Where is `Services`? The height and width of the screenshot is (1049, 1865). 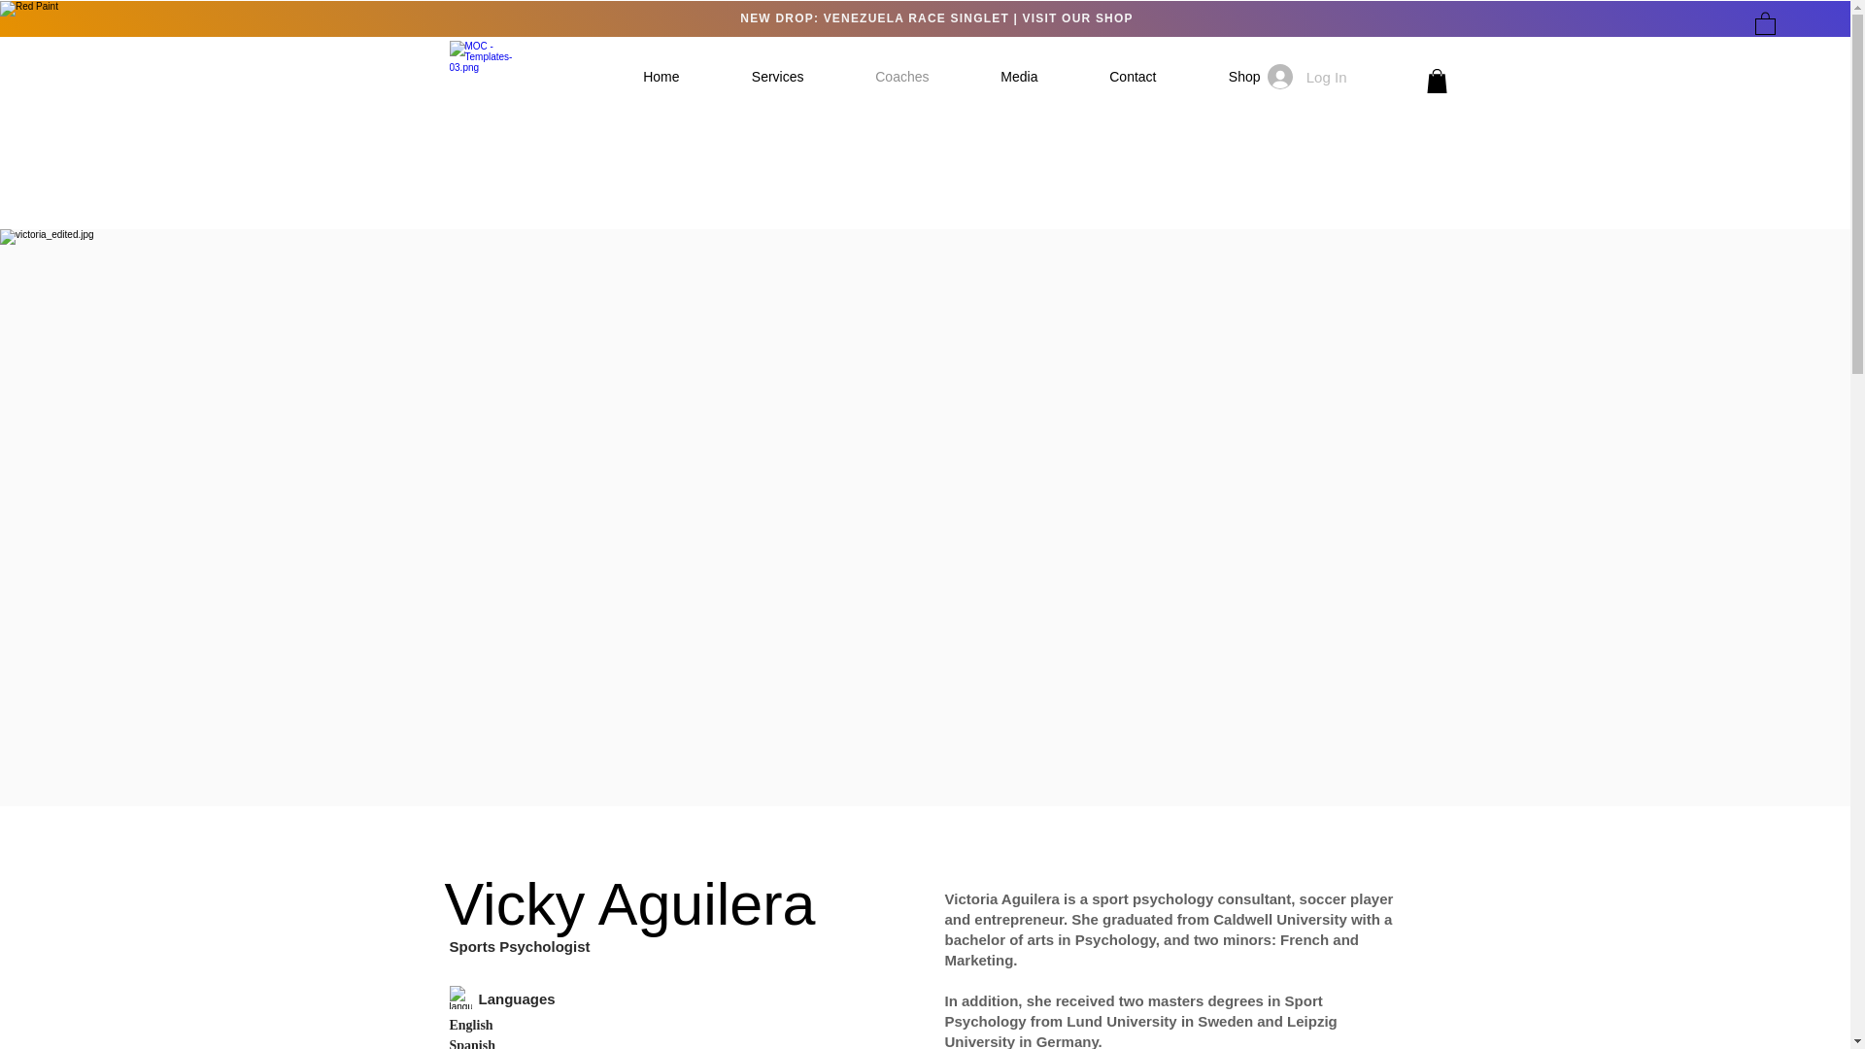
Services is located at coordinates (756, 76).